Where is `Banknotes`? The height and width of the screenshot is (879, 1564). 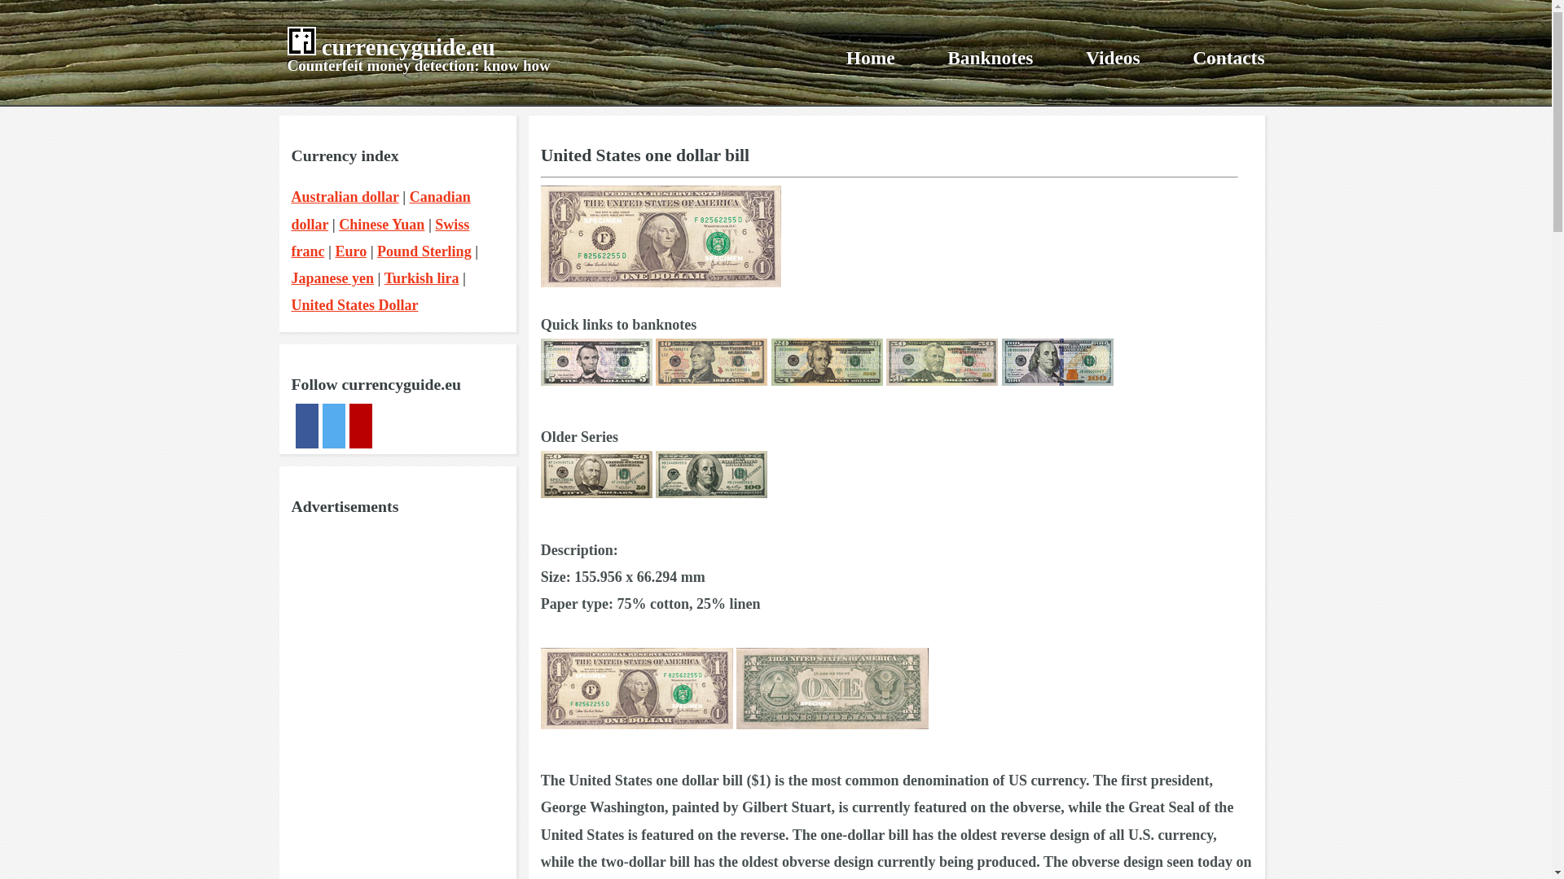 Banknotes is located at coordinates (990, 58).